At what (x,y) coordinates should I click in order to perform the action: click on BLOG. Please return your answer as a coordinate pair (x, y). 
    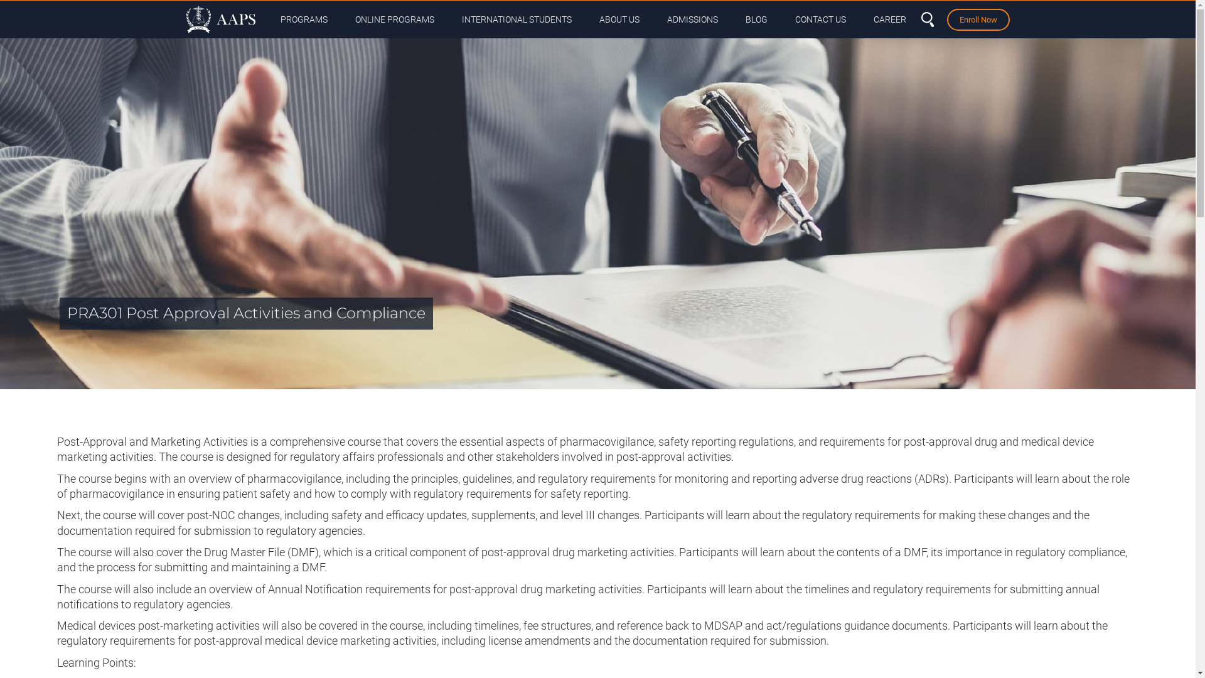
    Looking at the image, I should click on (757, 19).